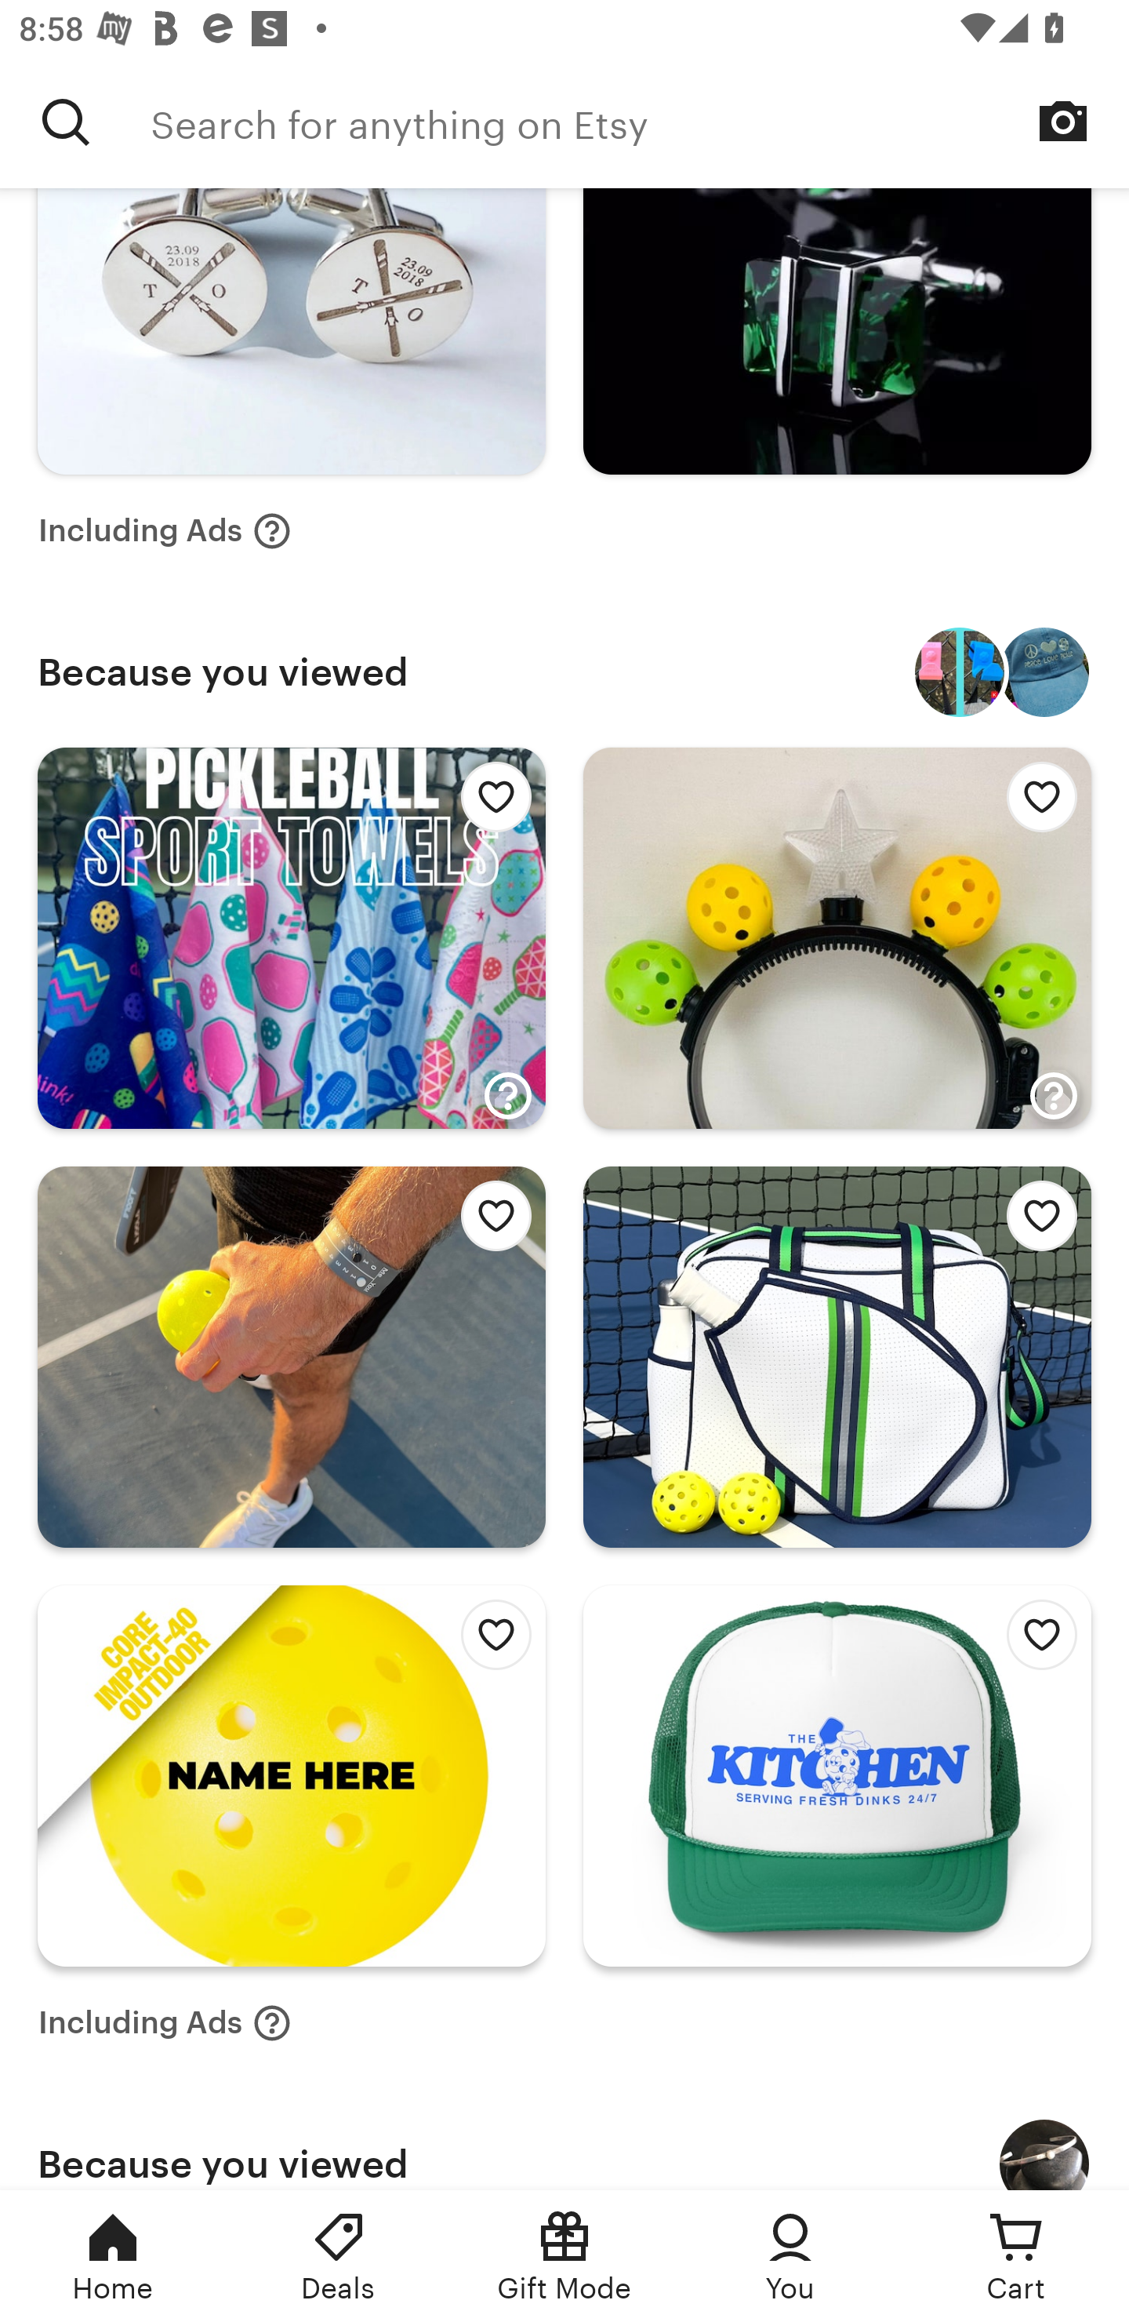 The image size is (1129, 2322). Describe the element at coordinates (790, 2256) in the screenshot. I see `You` at that location.